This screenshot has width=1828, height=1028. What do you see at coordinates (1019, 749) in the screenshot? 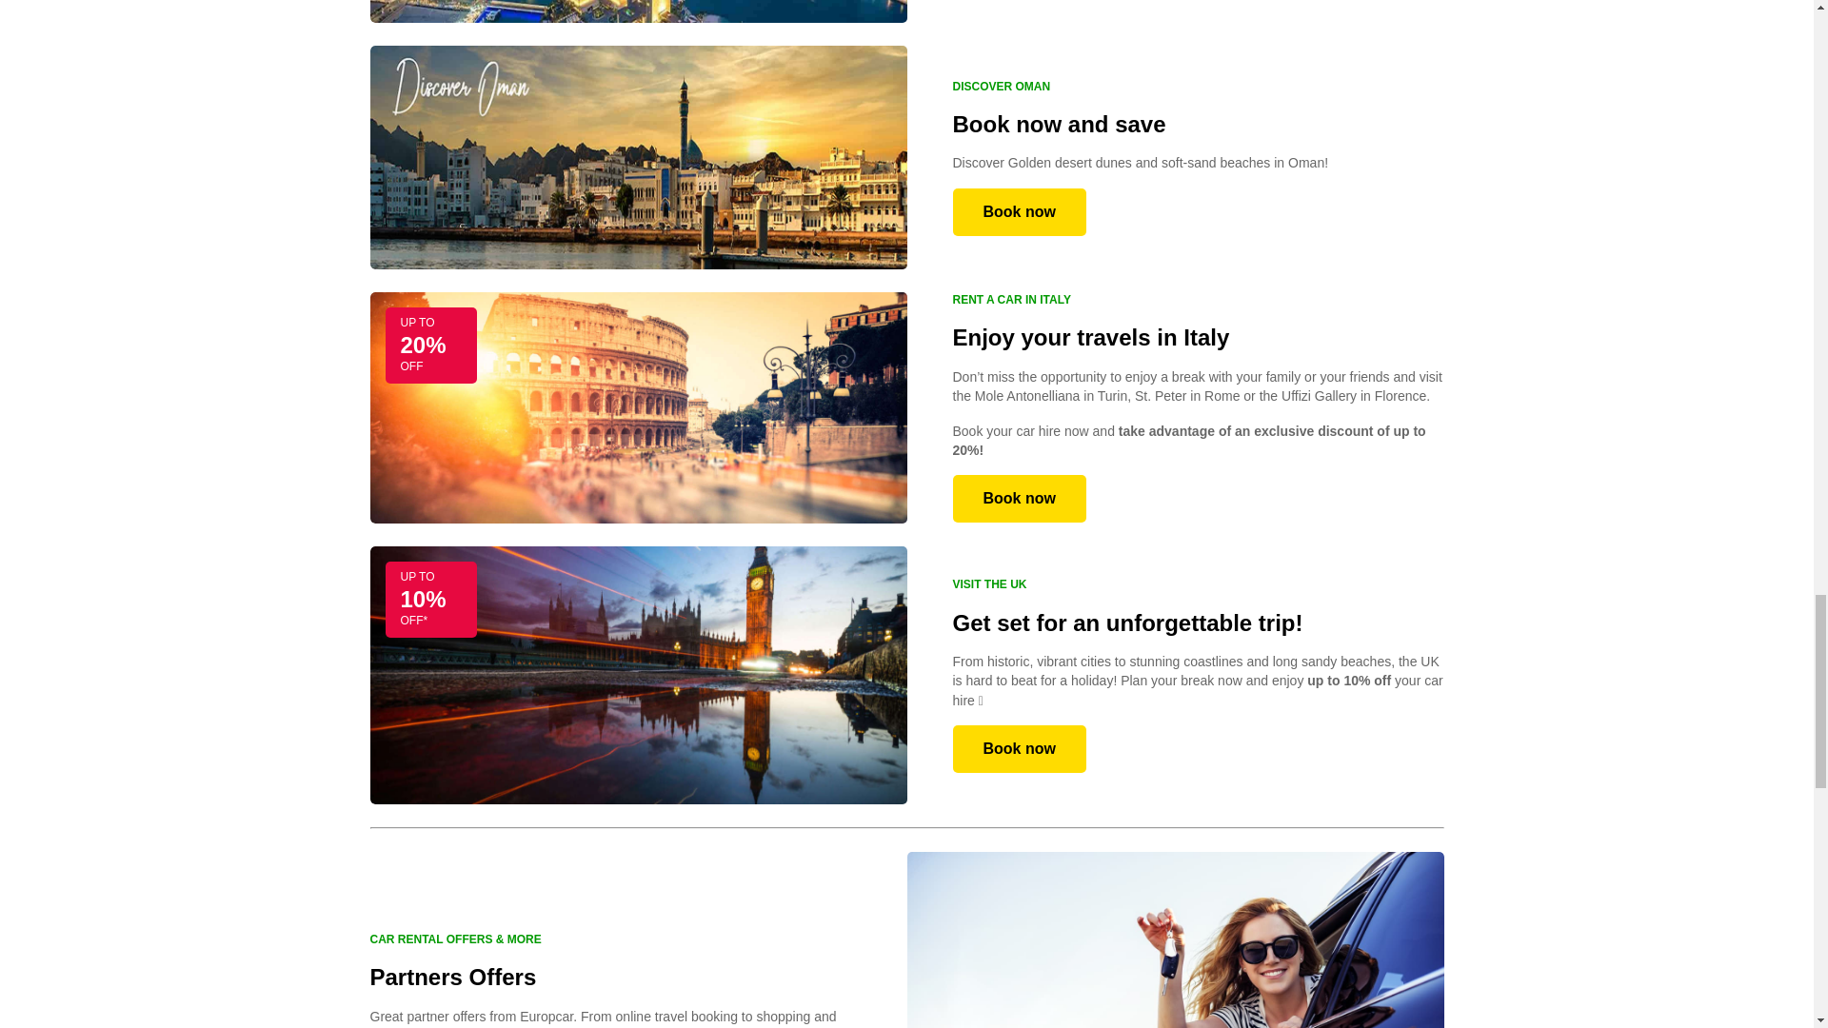
I see `Book now` at bounding box center [1019, 749].